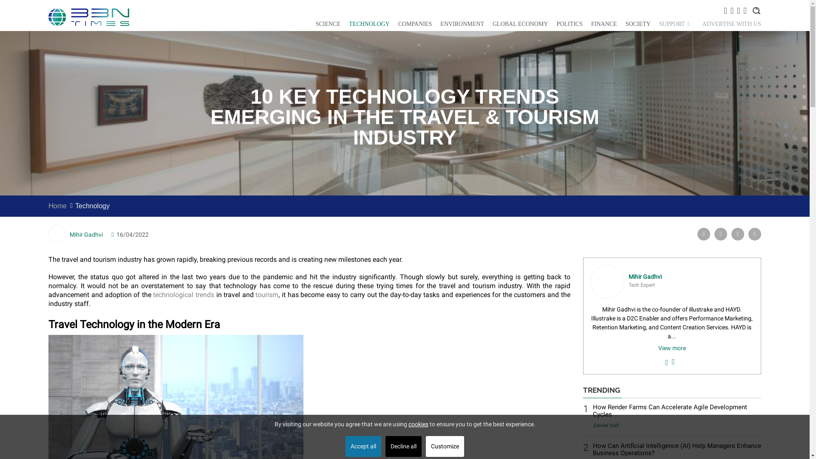 This screenshot has width=816, height=459. What do you see at coordinates (638, 24) in the screenshot?
I see `SOCIETY` at bounding box center [638, 24].